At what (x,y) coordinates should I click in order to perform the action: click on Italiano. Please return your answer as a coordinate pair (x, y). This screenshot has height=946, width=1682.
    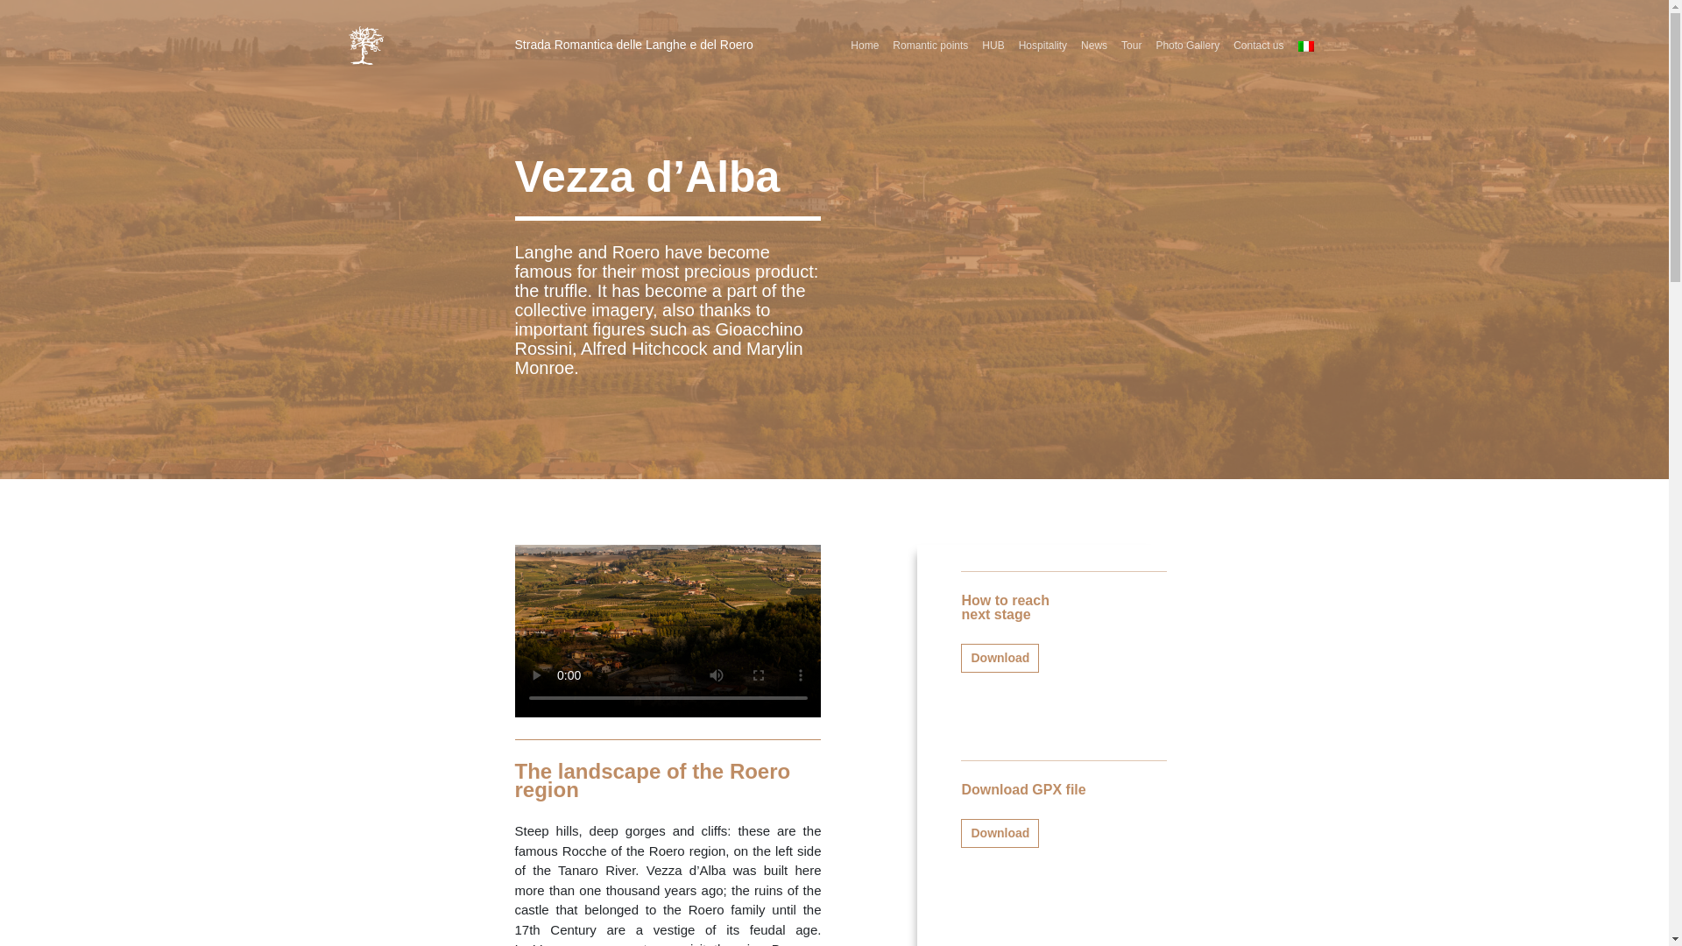
    Looking at the image, I should click on (1305, 46).